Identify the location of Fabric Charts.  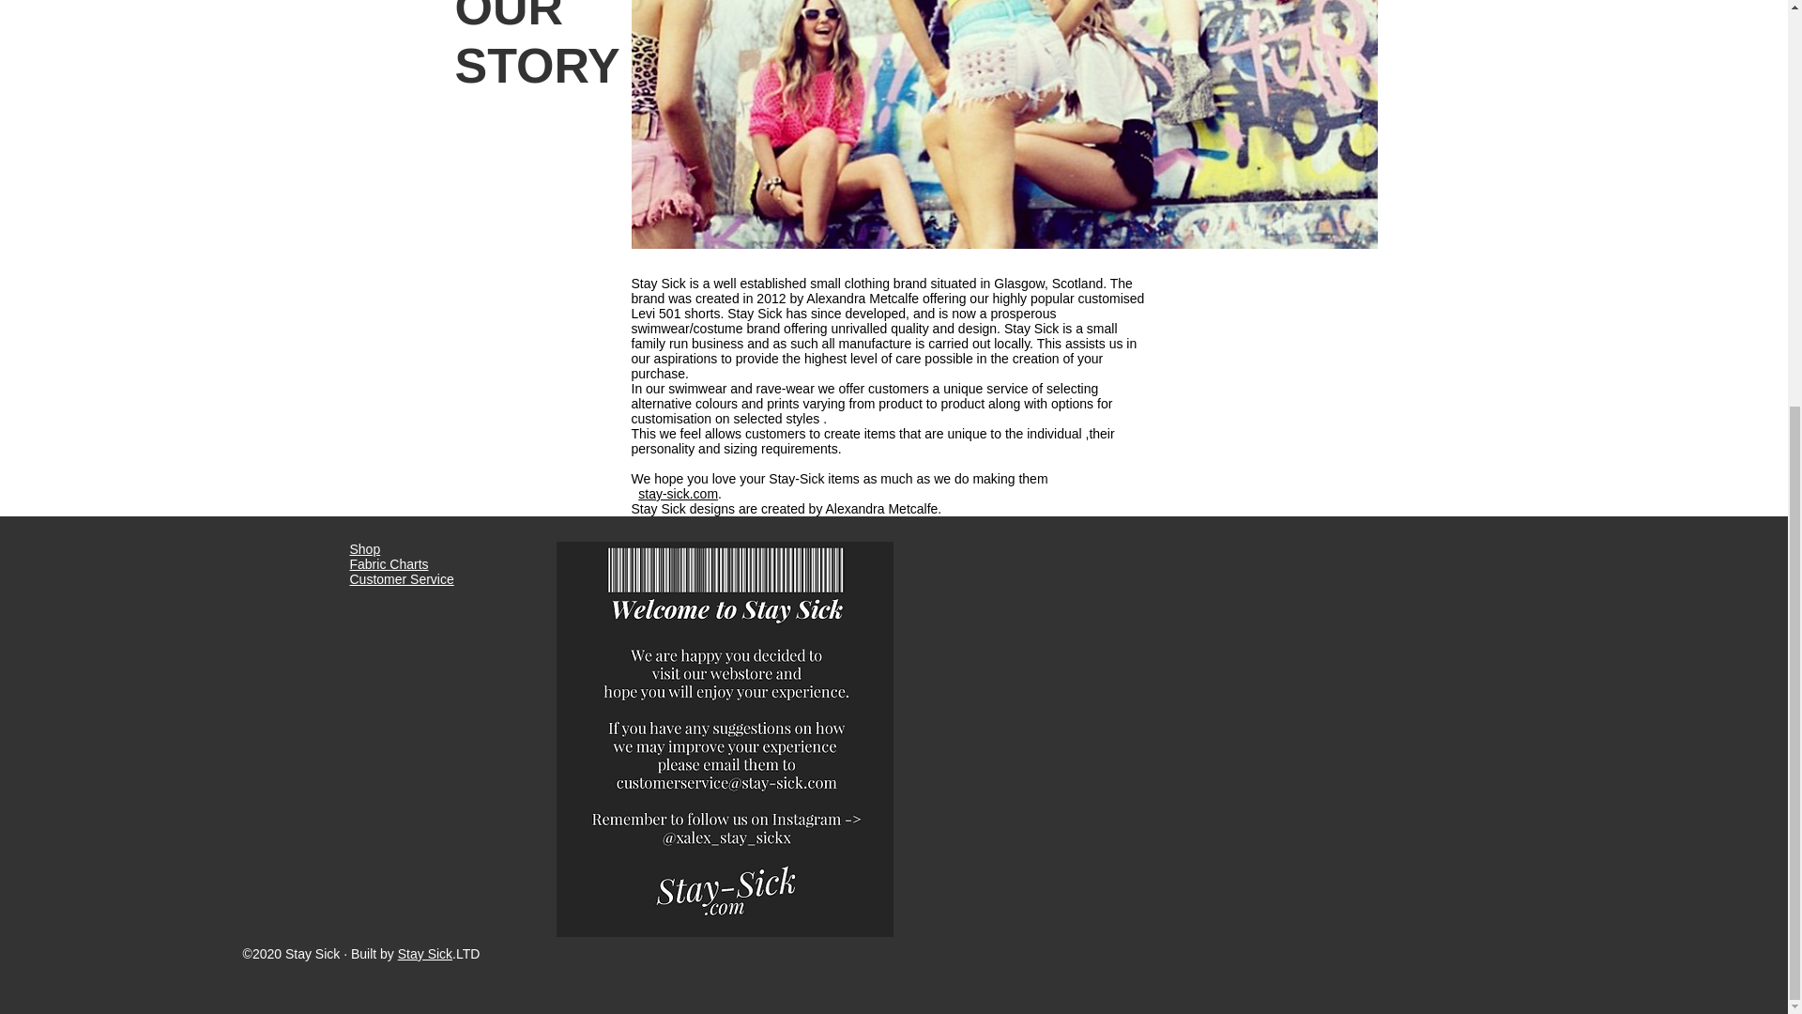
(389, 563).